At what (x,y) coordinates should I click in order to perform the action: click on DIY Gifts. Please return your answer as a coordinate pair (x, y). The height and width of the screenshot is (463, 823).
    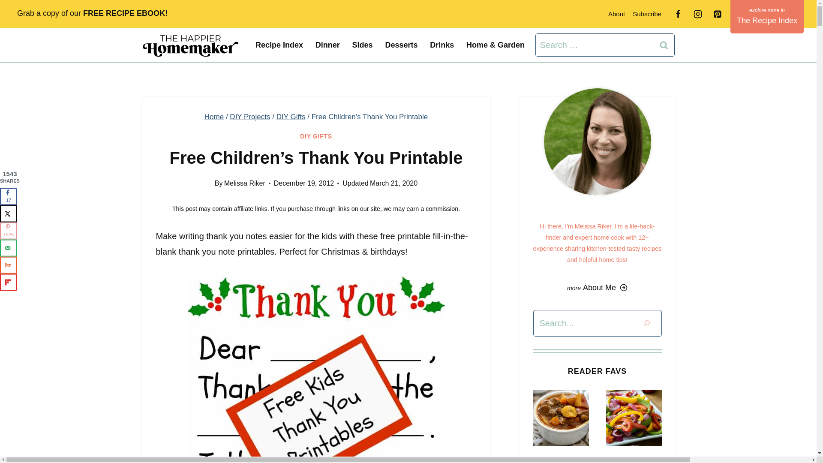
    Looking at the image, I should click on (291, 117).